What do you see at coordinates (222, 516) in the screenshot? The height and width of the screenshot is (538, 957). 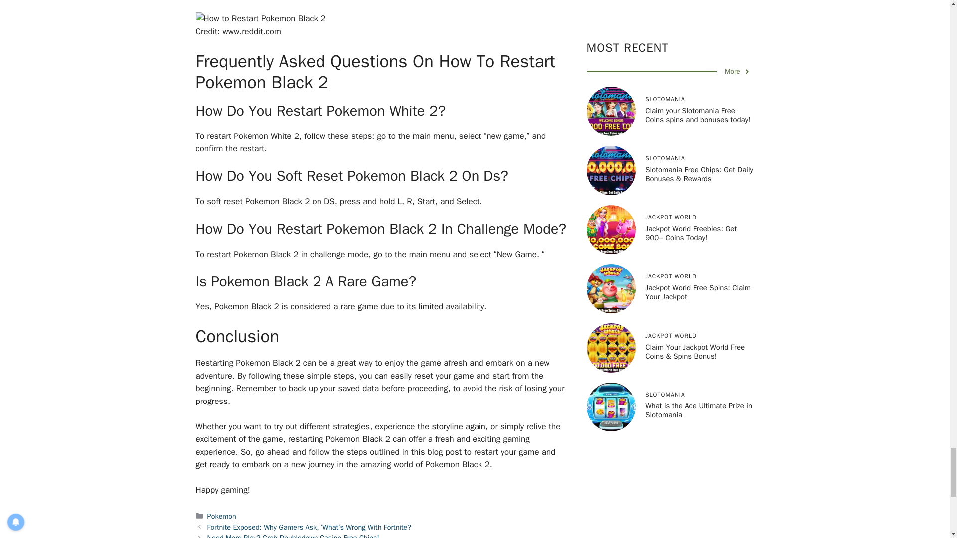 I see `Pokemon` at bounding box center [222, 516].